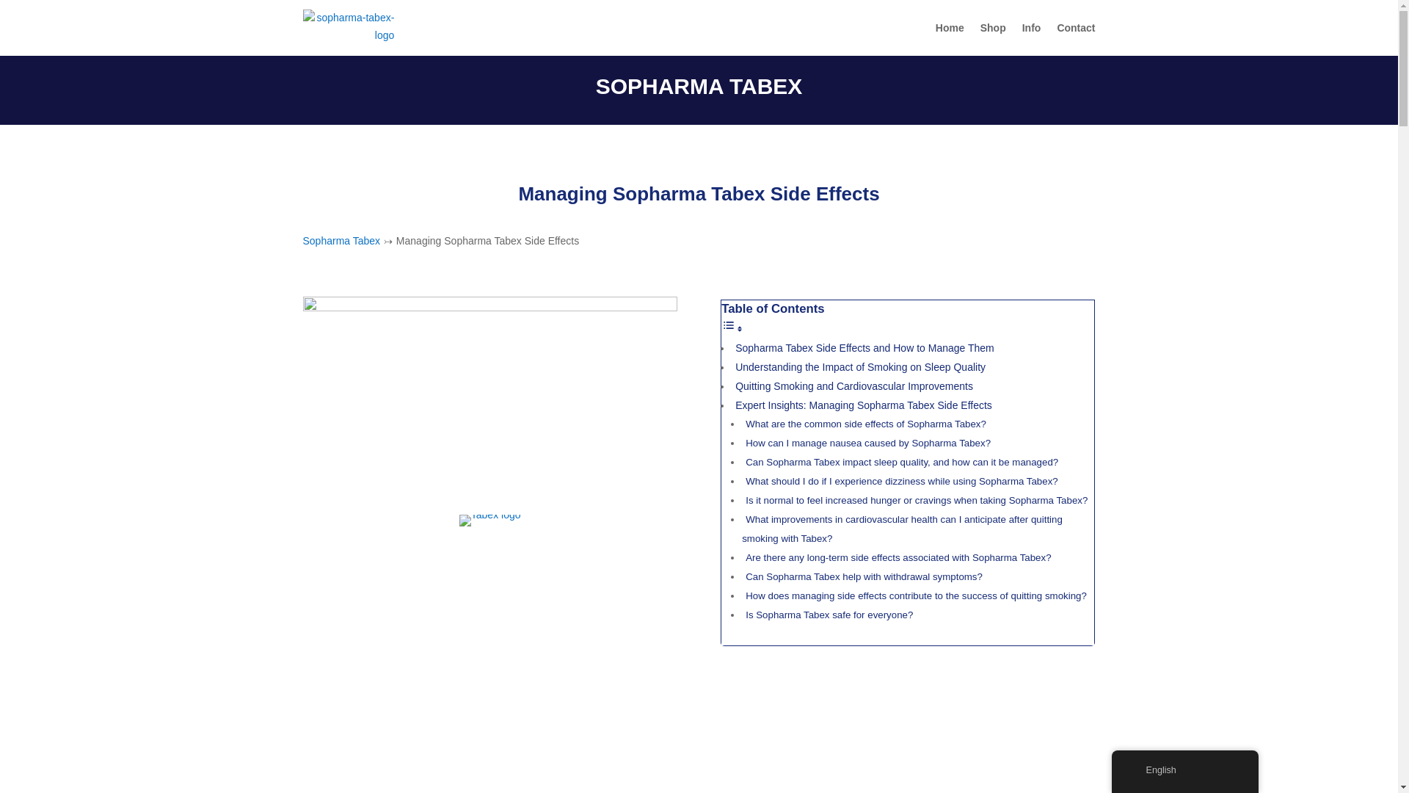 This screenshot has height=793, width=1409. What do you see at coordinates (864, 577) in the screenshot?
I see `Can Sopharma Tabex help with withdrawal symptoms?` at bounding box center [864, 577].